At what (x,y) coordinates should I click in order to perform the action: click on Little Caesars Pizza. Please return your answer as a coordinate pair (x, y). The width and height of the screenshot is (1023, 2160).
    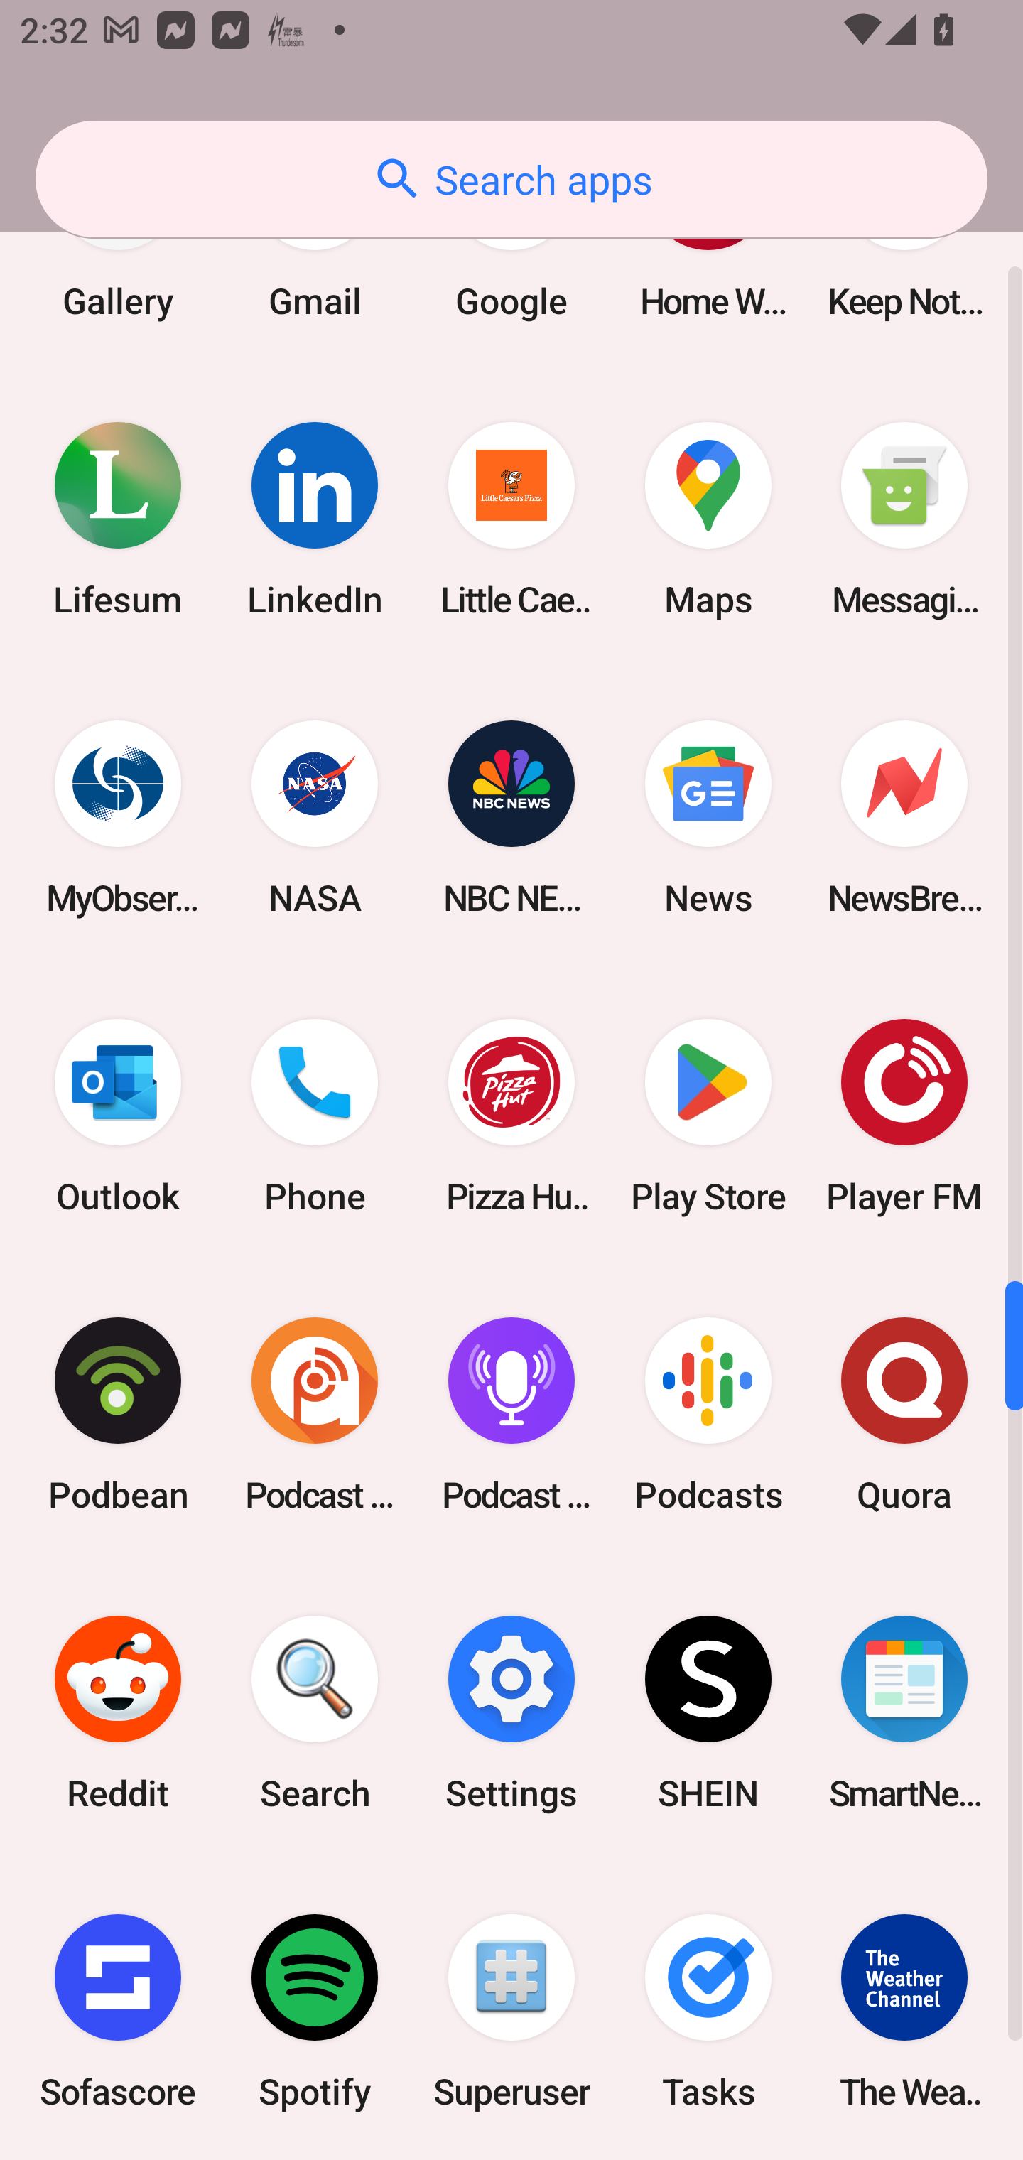
    Looking at the image, I should click on (511, 519).